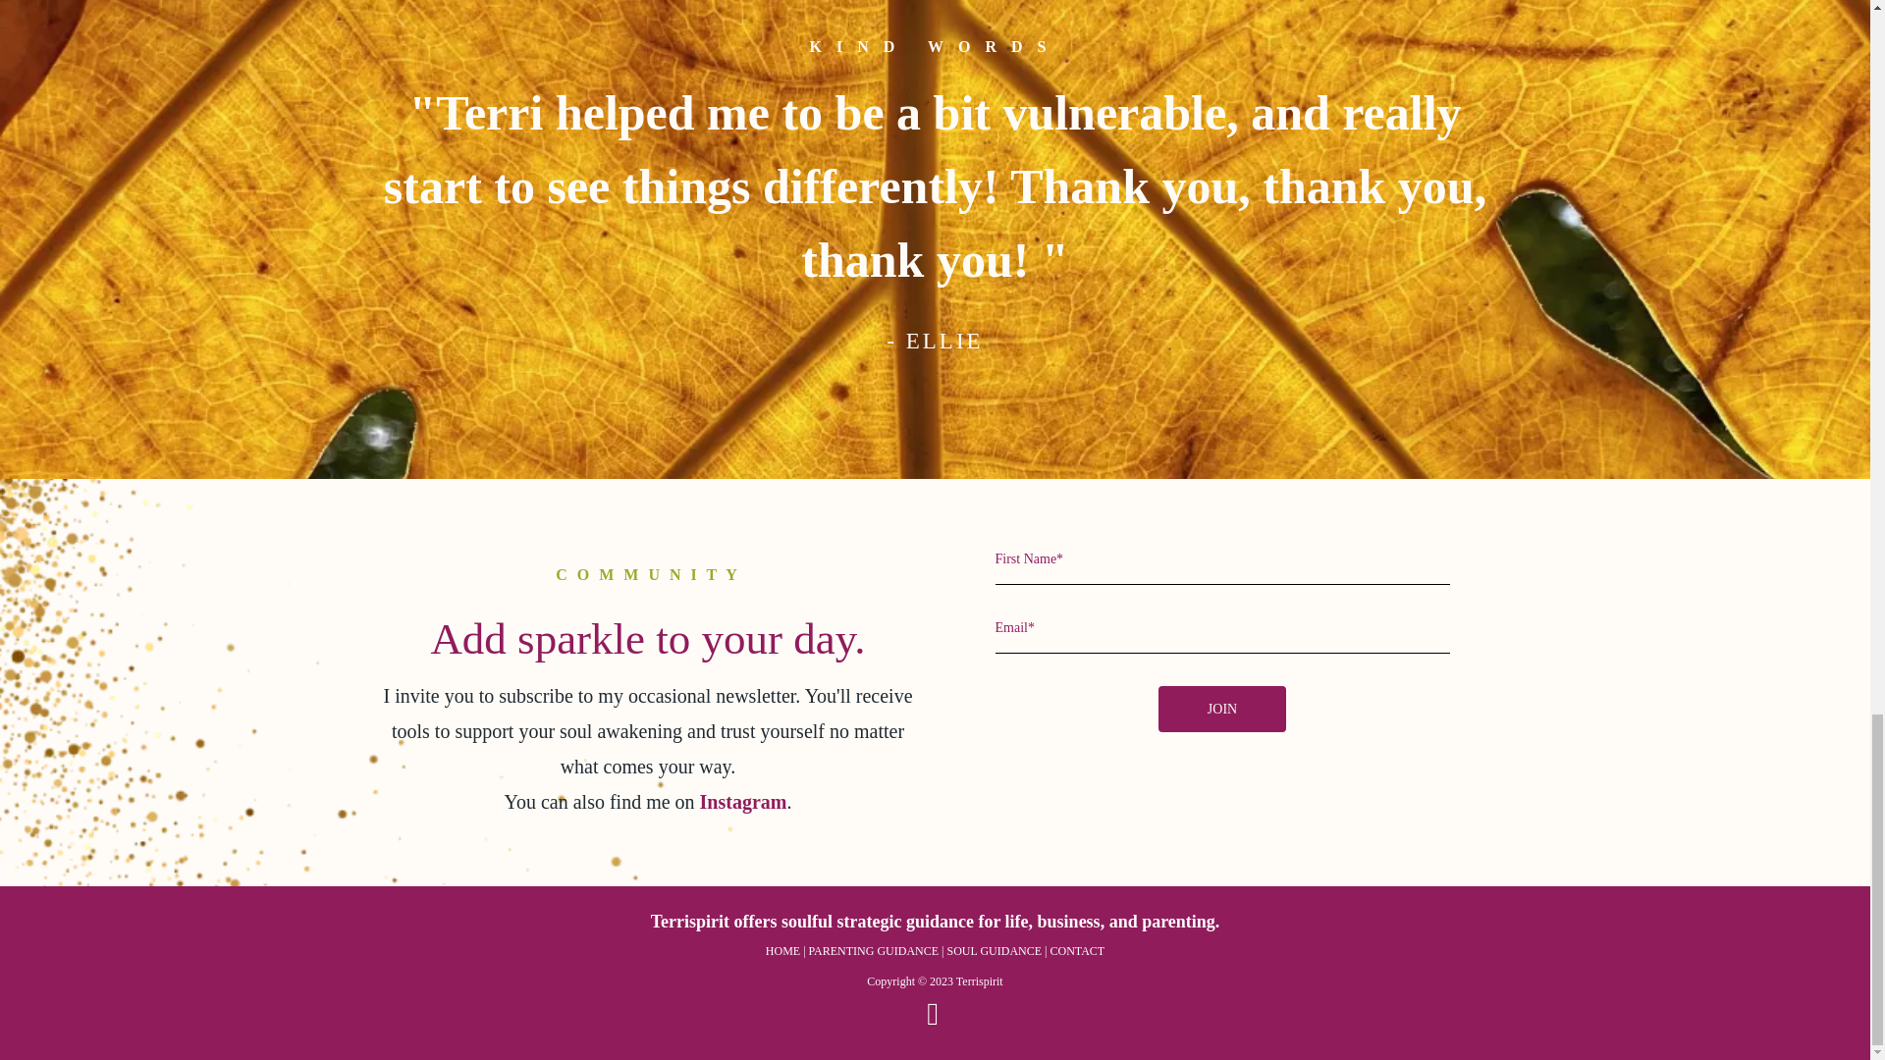 The width and height of the screenshot is (1885, 1060). I want to click on CONTACT, so click(1077, 951).